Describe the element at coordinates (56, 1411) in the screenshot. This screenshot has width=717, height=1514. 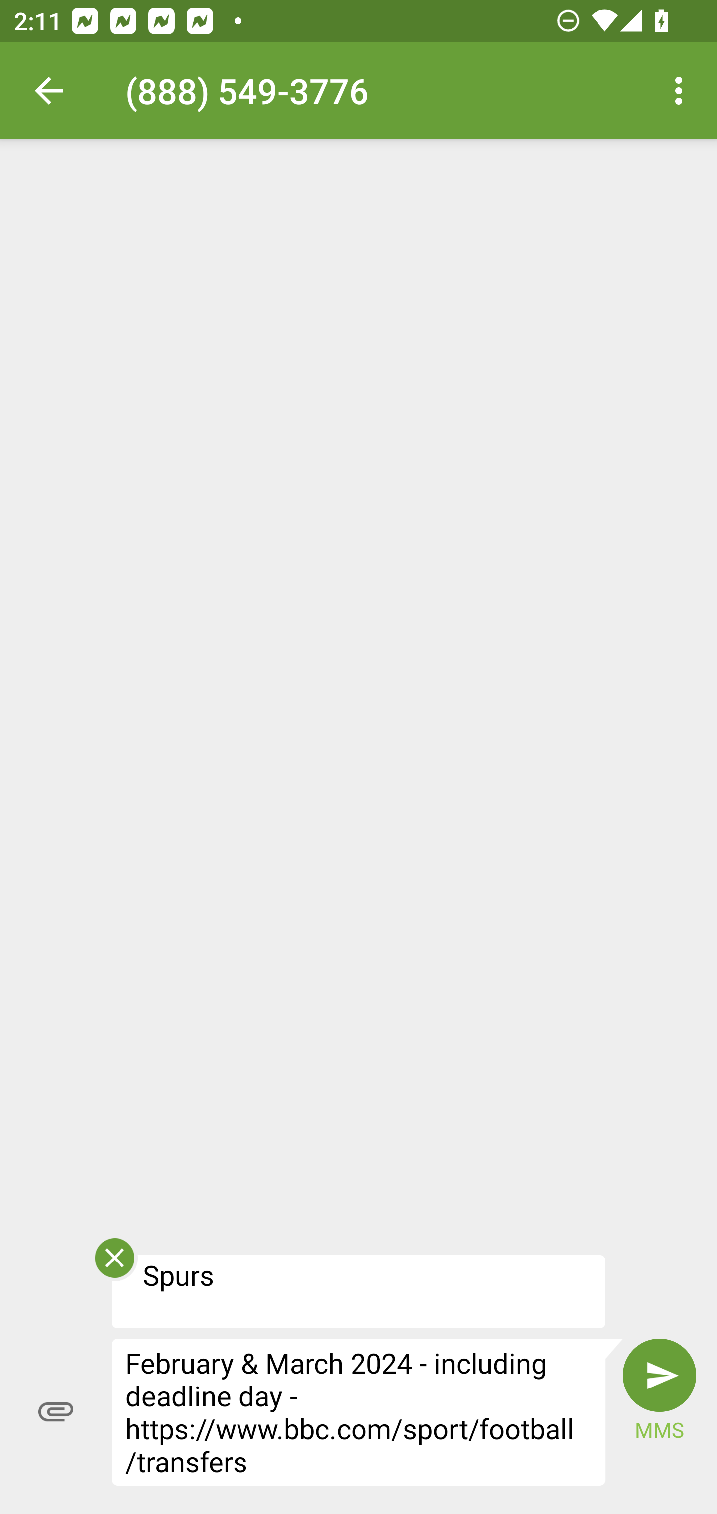
I see `Add an attachment` at that location.